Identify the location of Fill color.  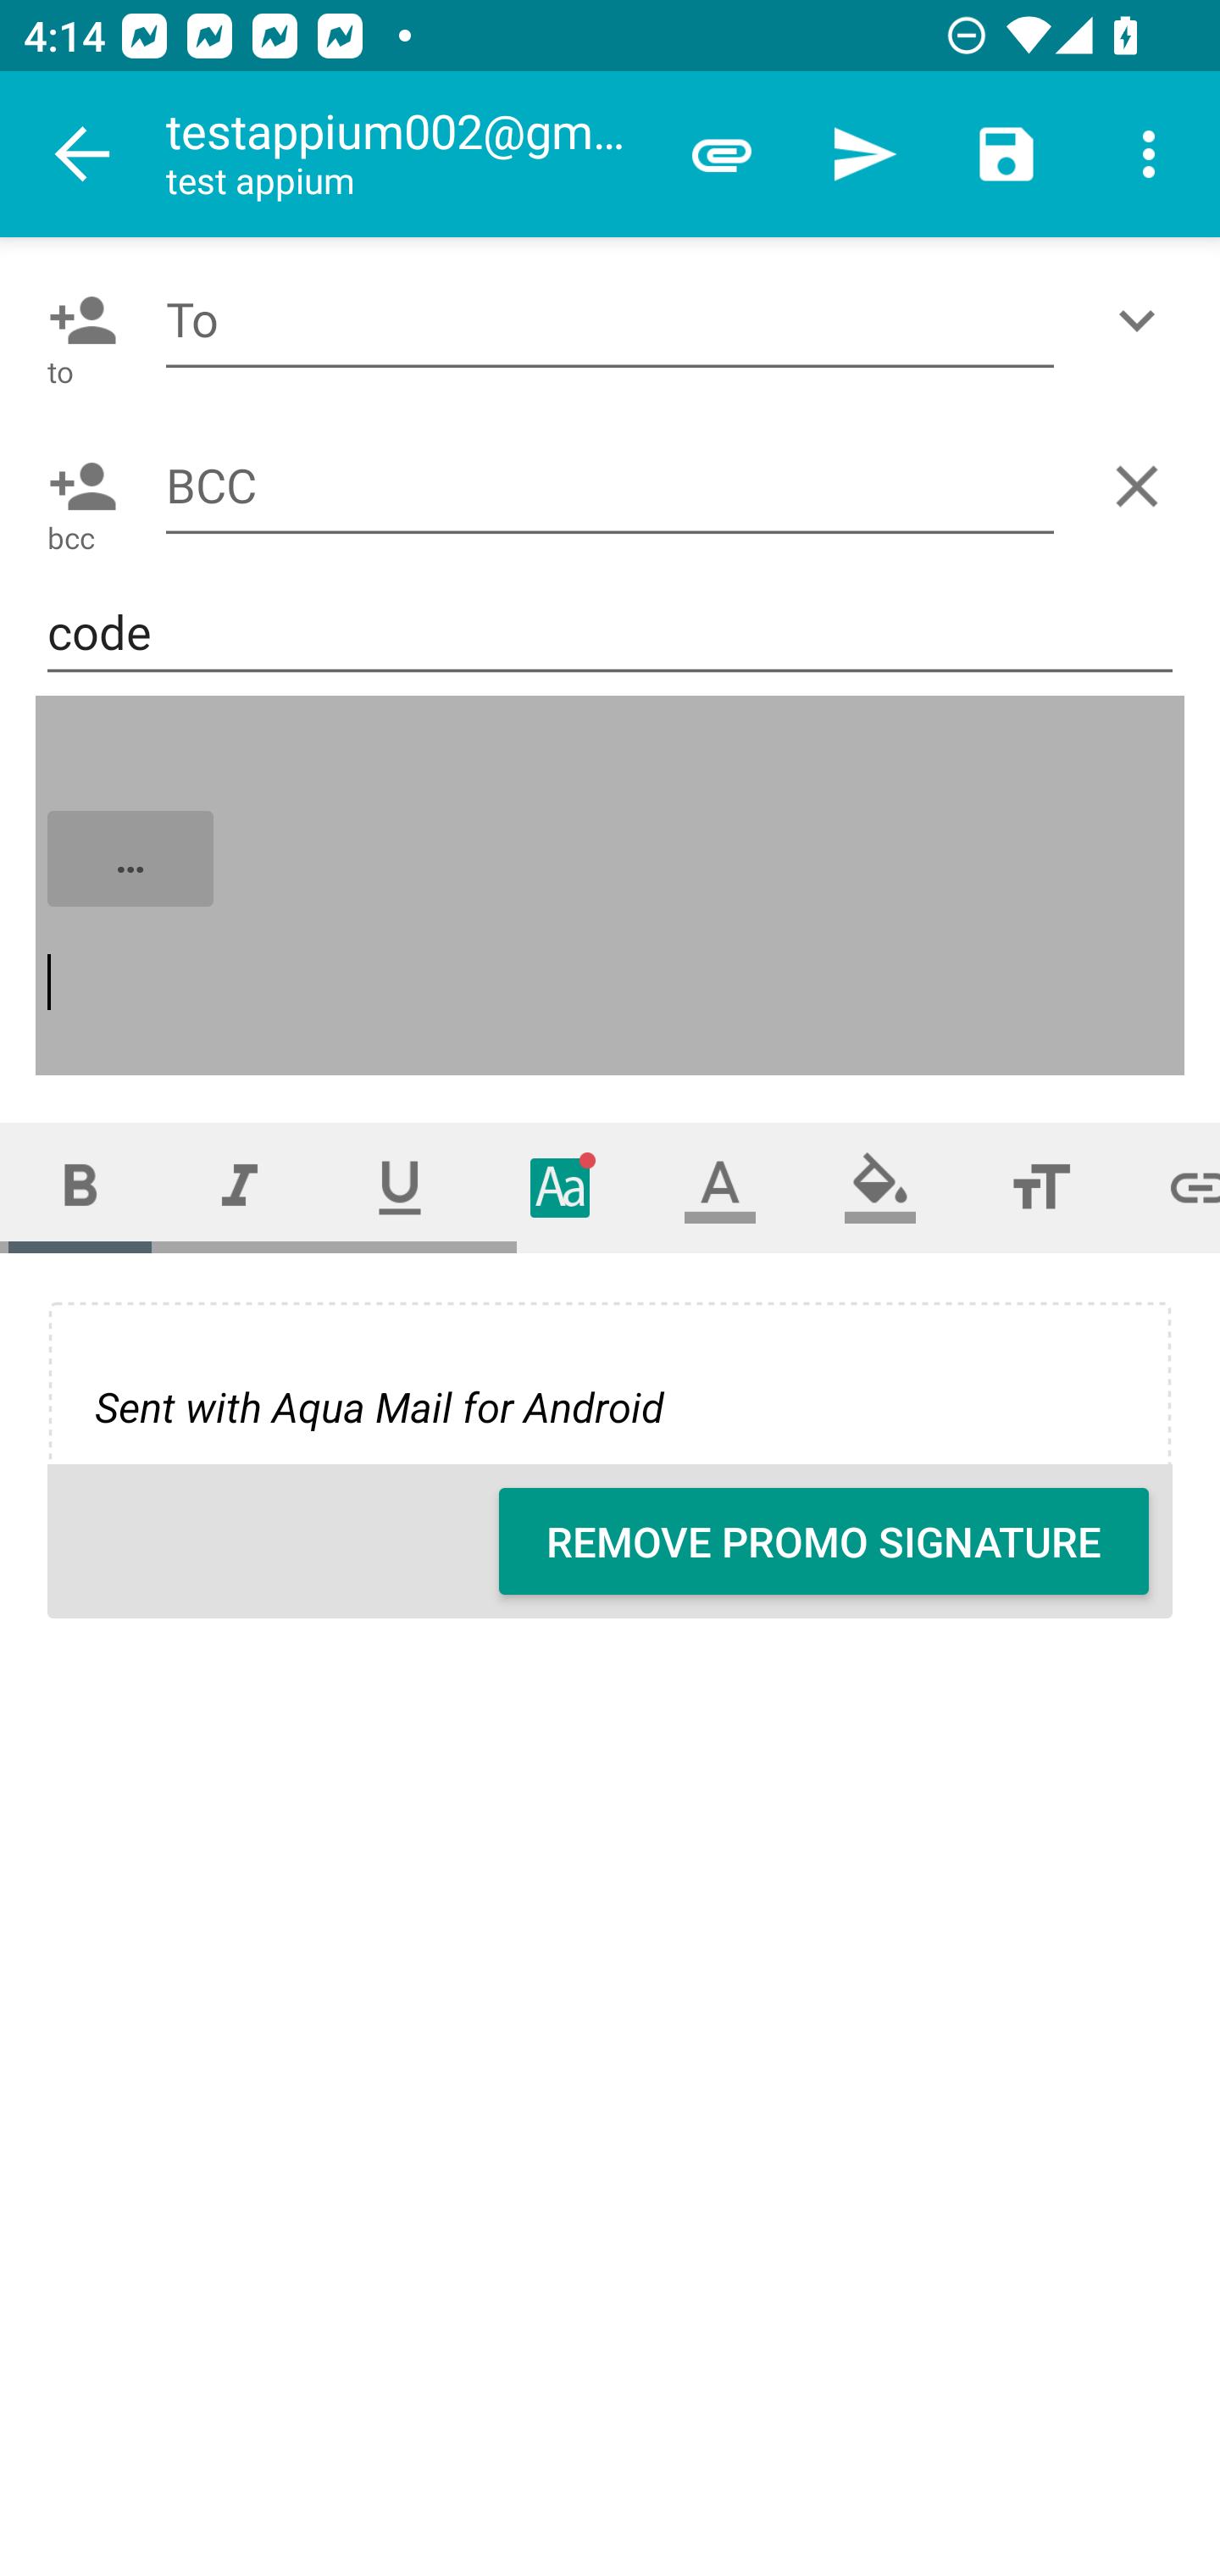
(880, 1188).